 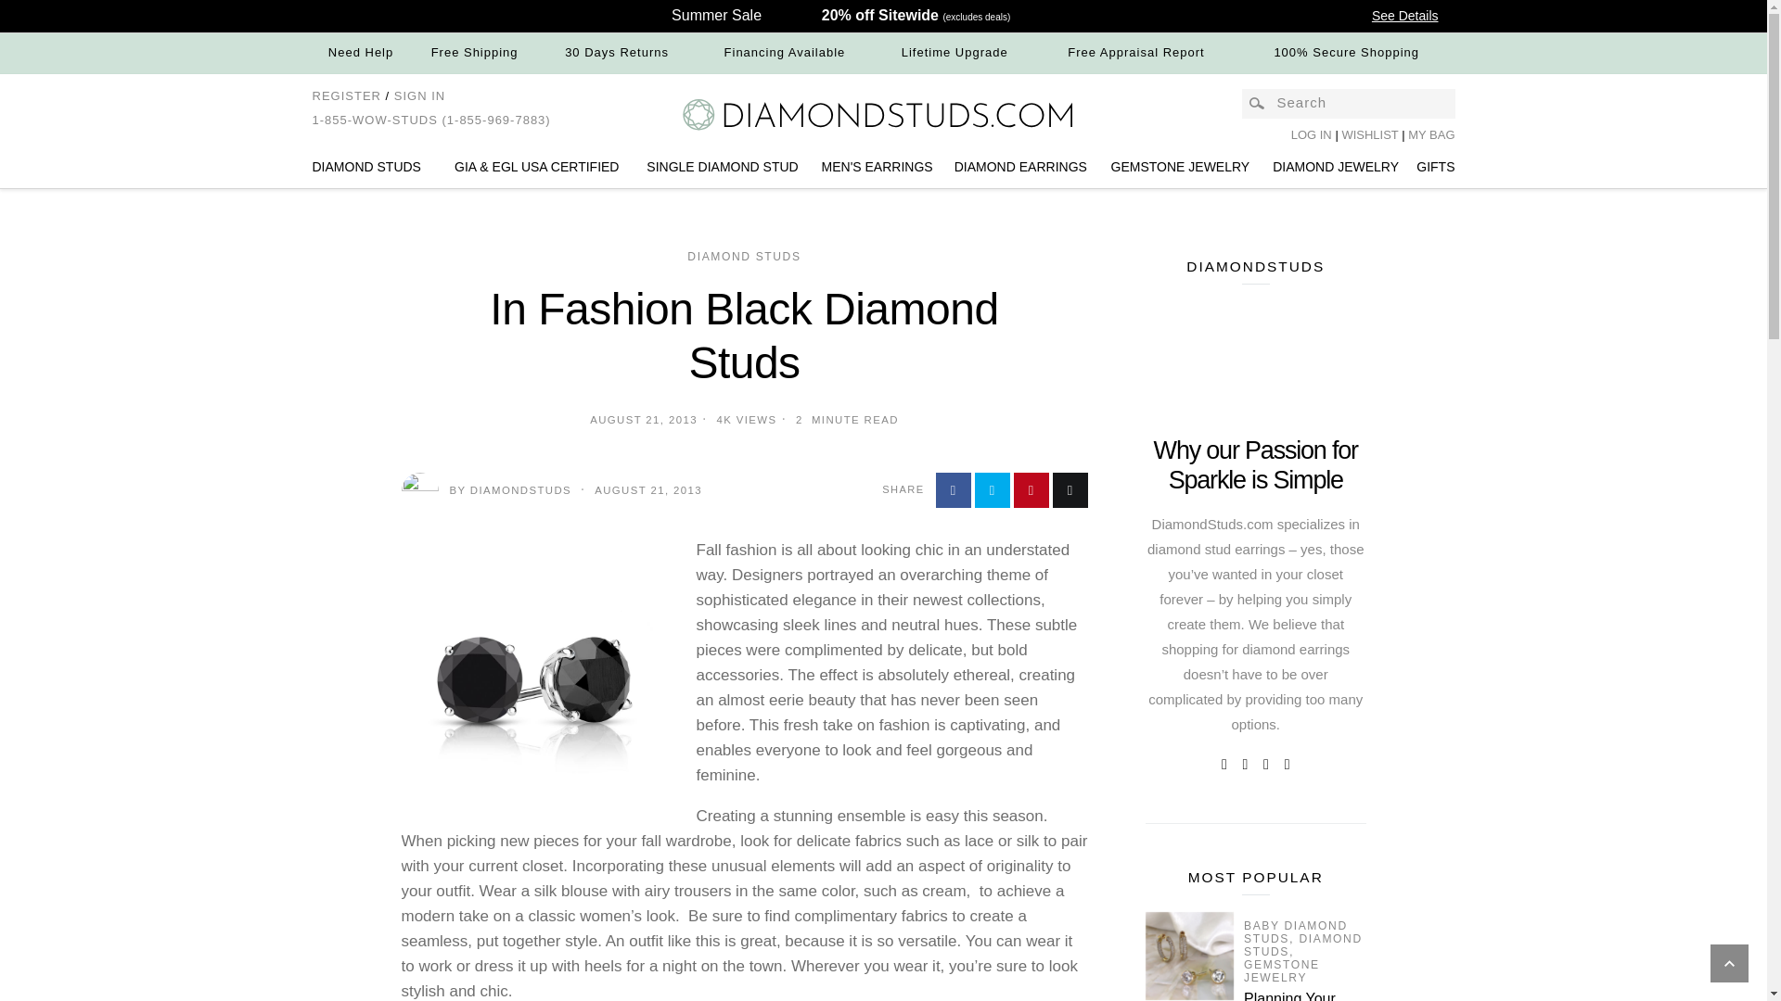 What do you see at coordinates (992, 489) in the screenshot?
I see `Share on Twitter` at bounding box center [992, 489].